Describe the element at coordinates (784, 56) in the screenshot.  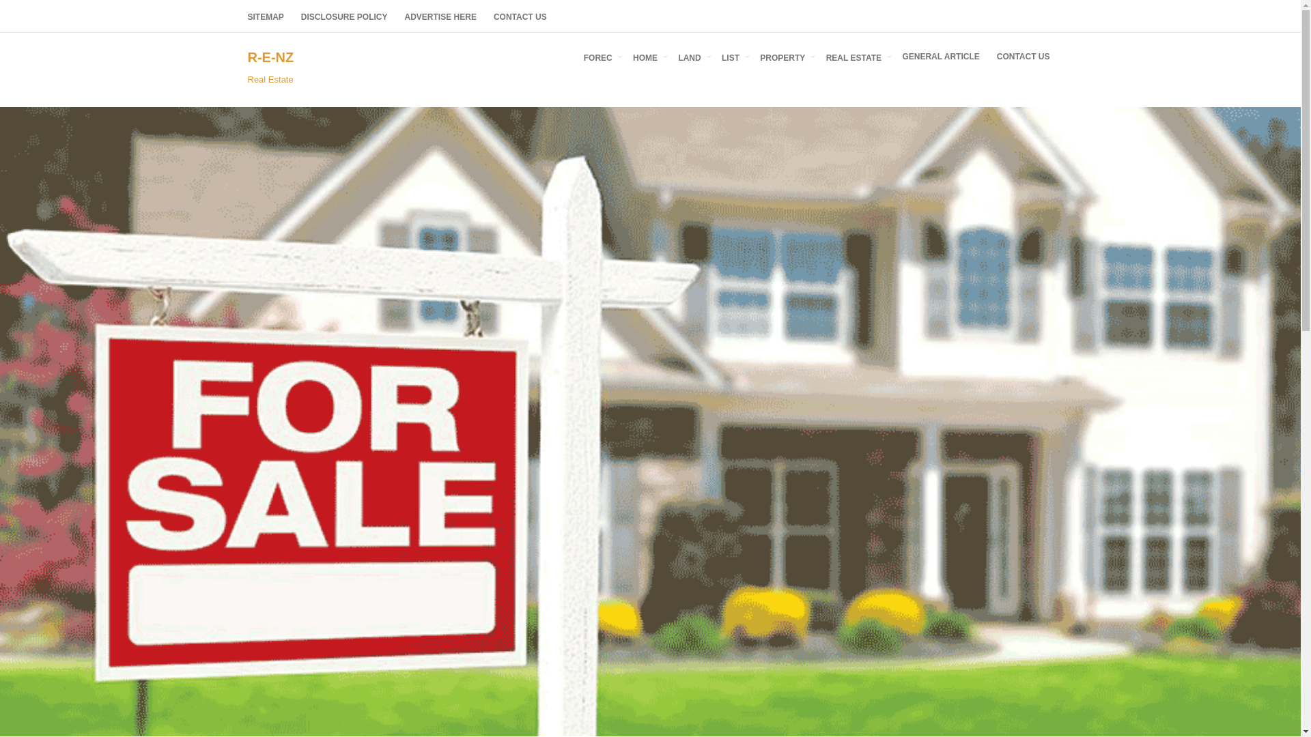
I see `PROPERTY` at that location.